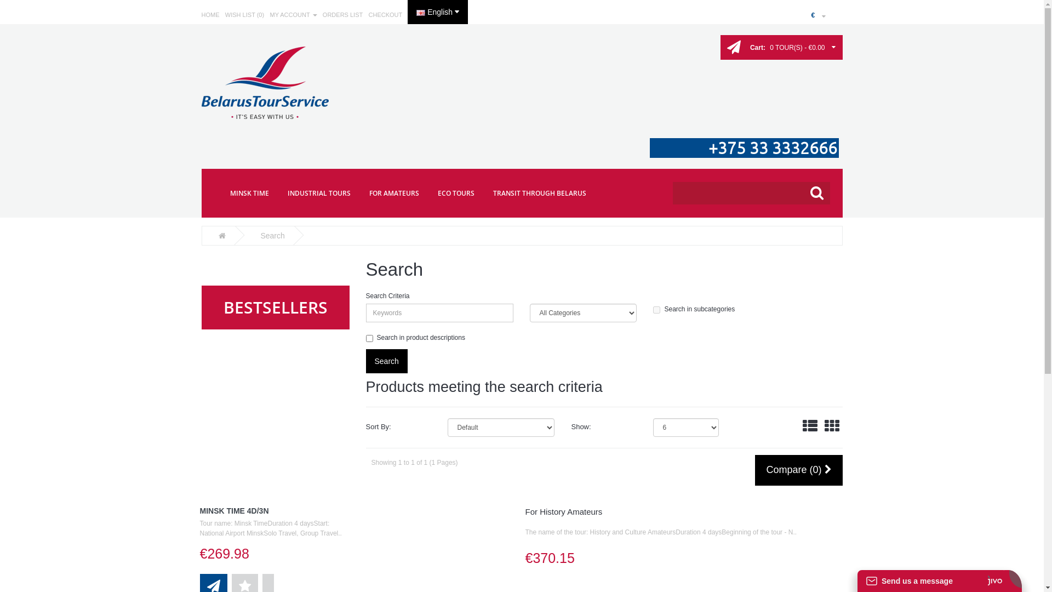 The height and width of the screenshot is (592, 1052). I want to click on ECO TOURS, so click(456, 193).